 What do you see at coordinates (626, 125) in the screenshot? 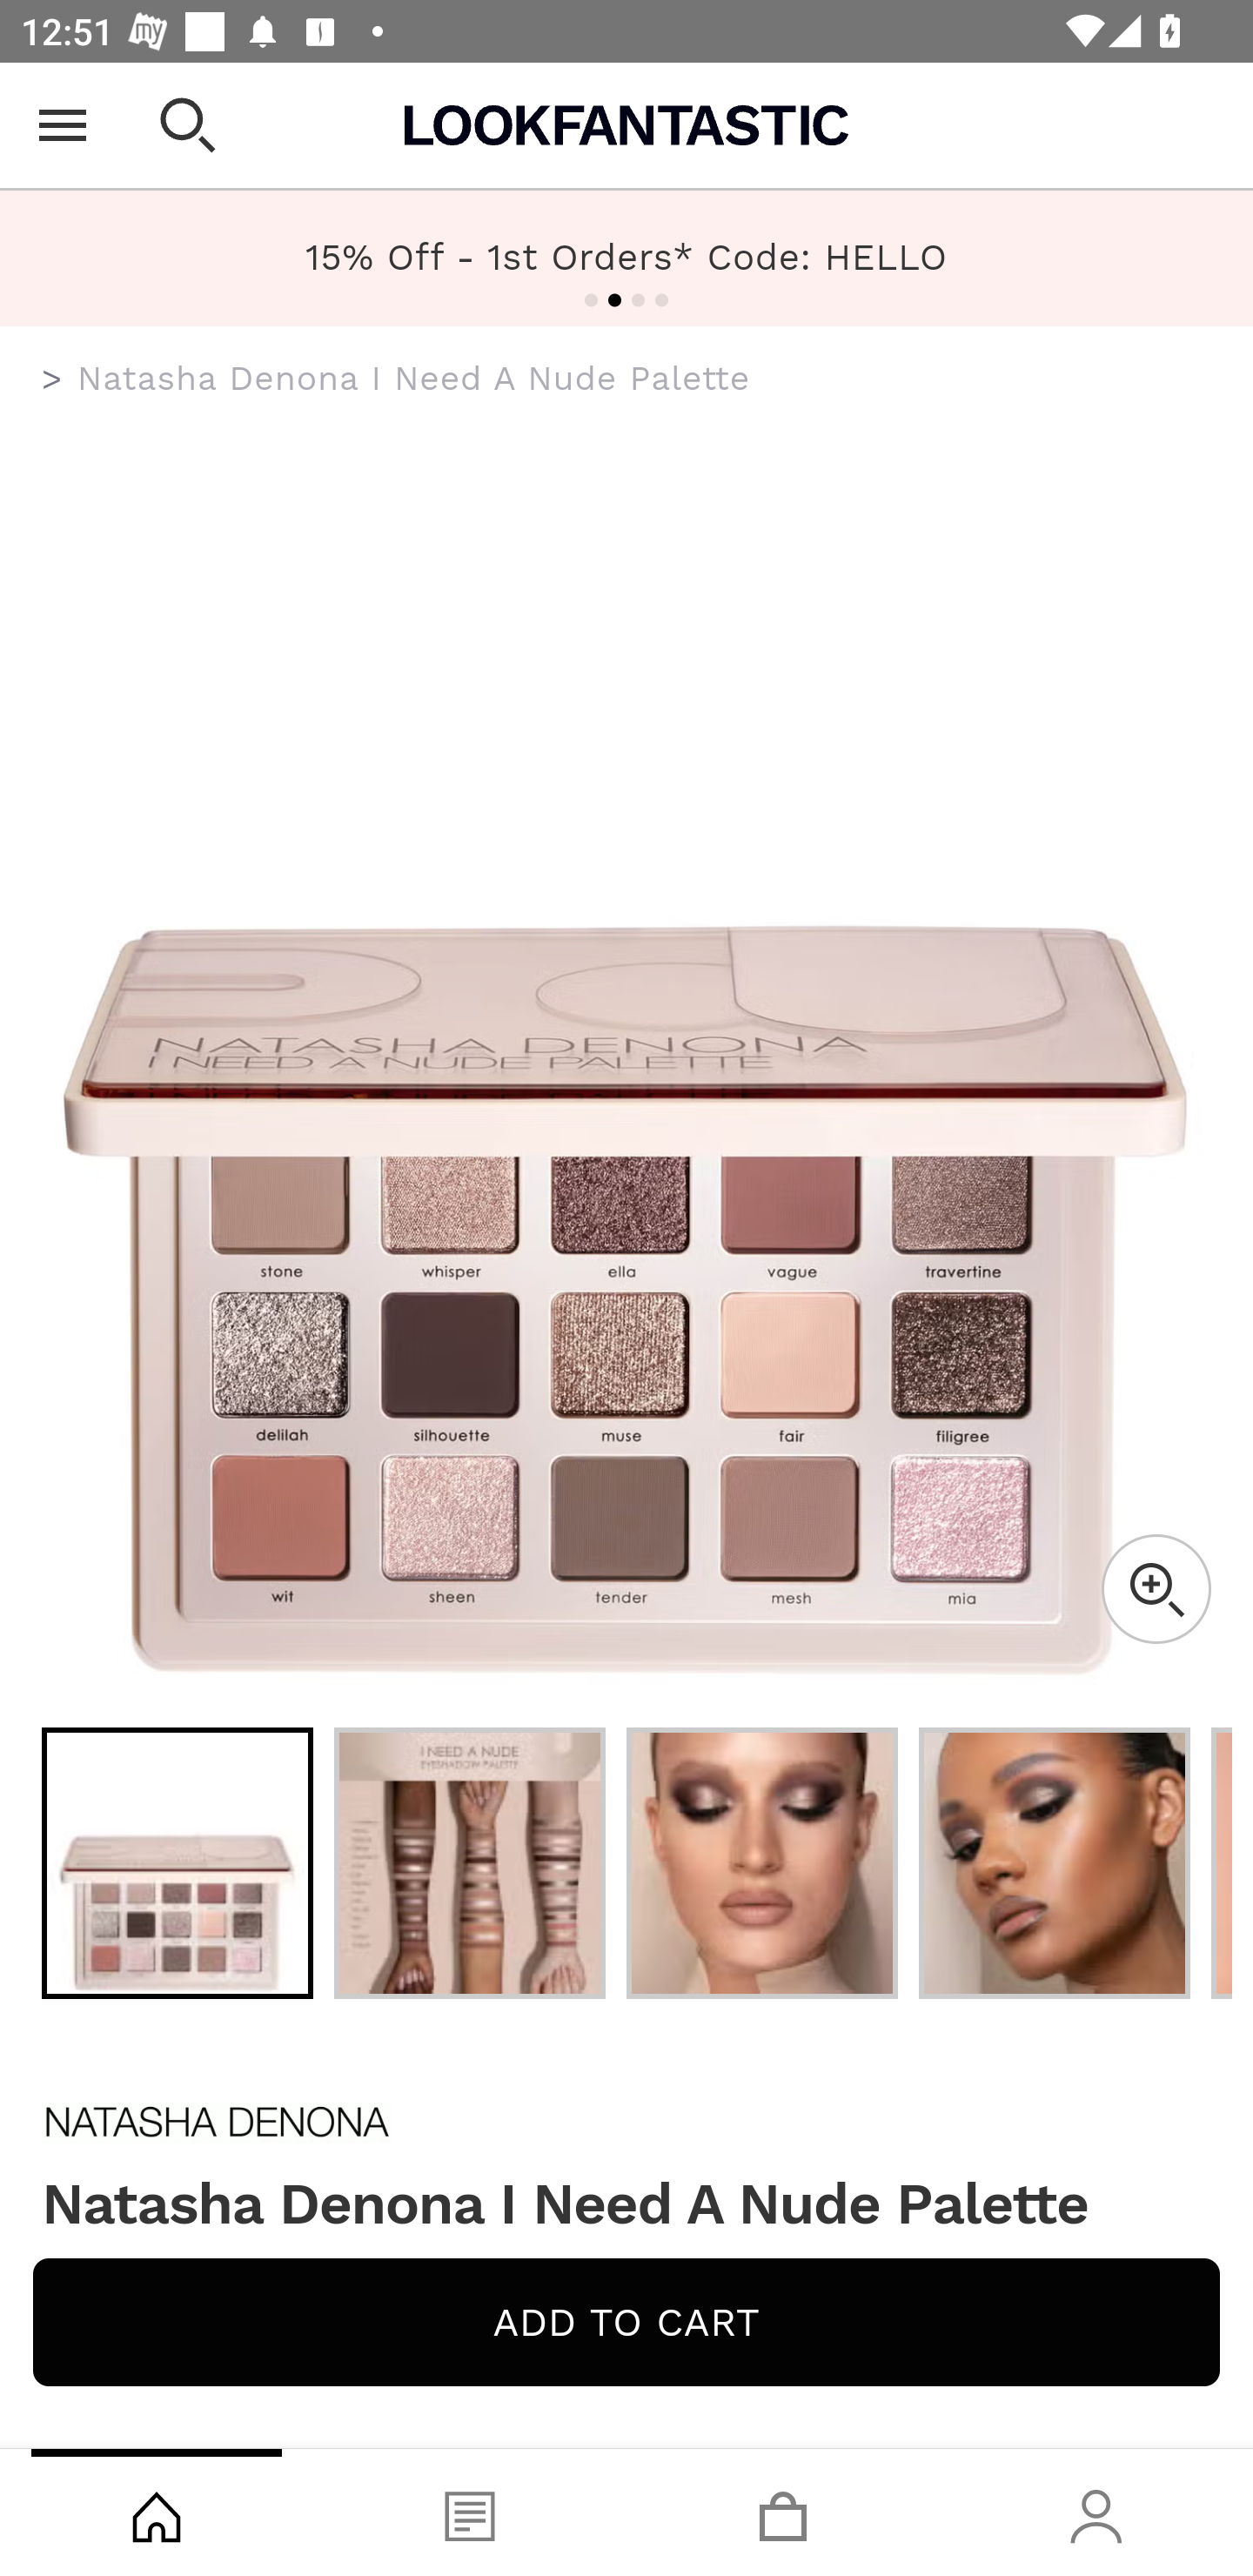
I see `Lookfantastic USA` at bounding box center [626, 125].